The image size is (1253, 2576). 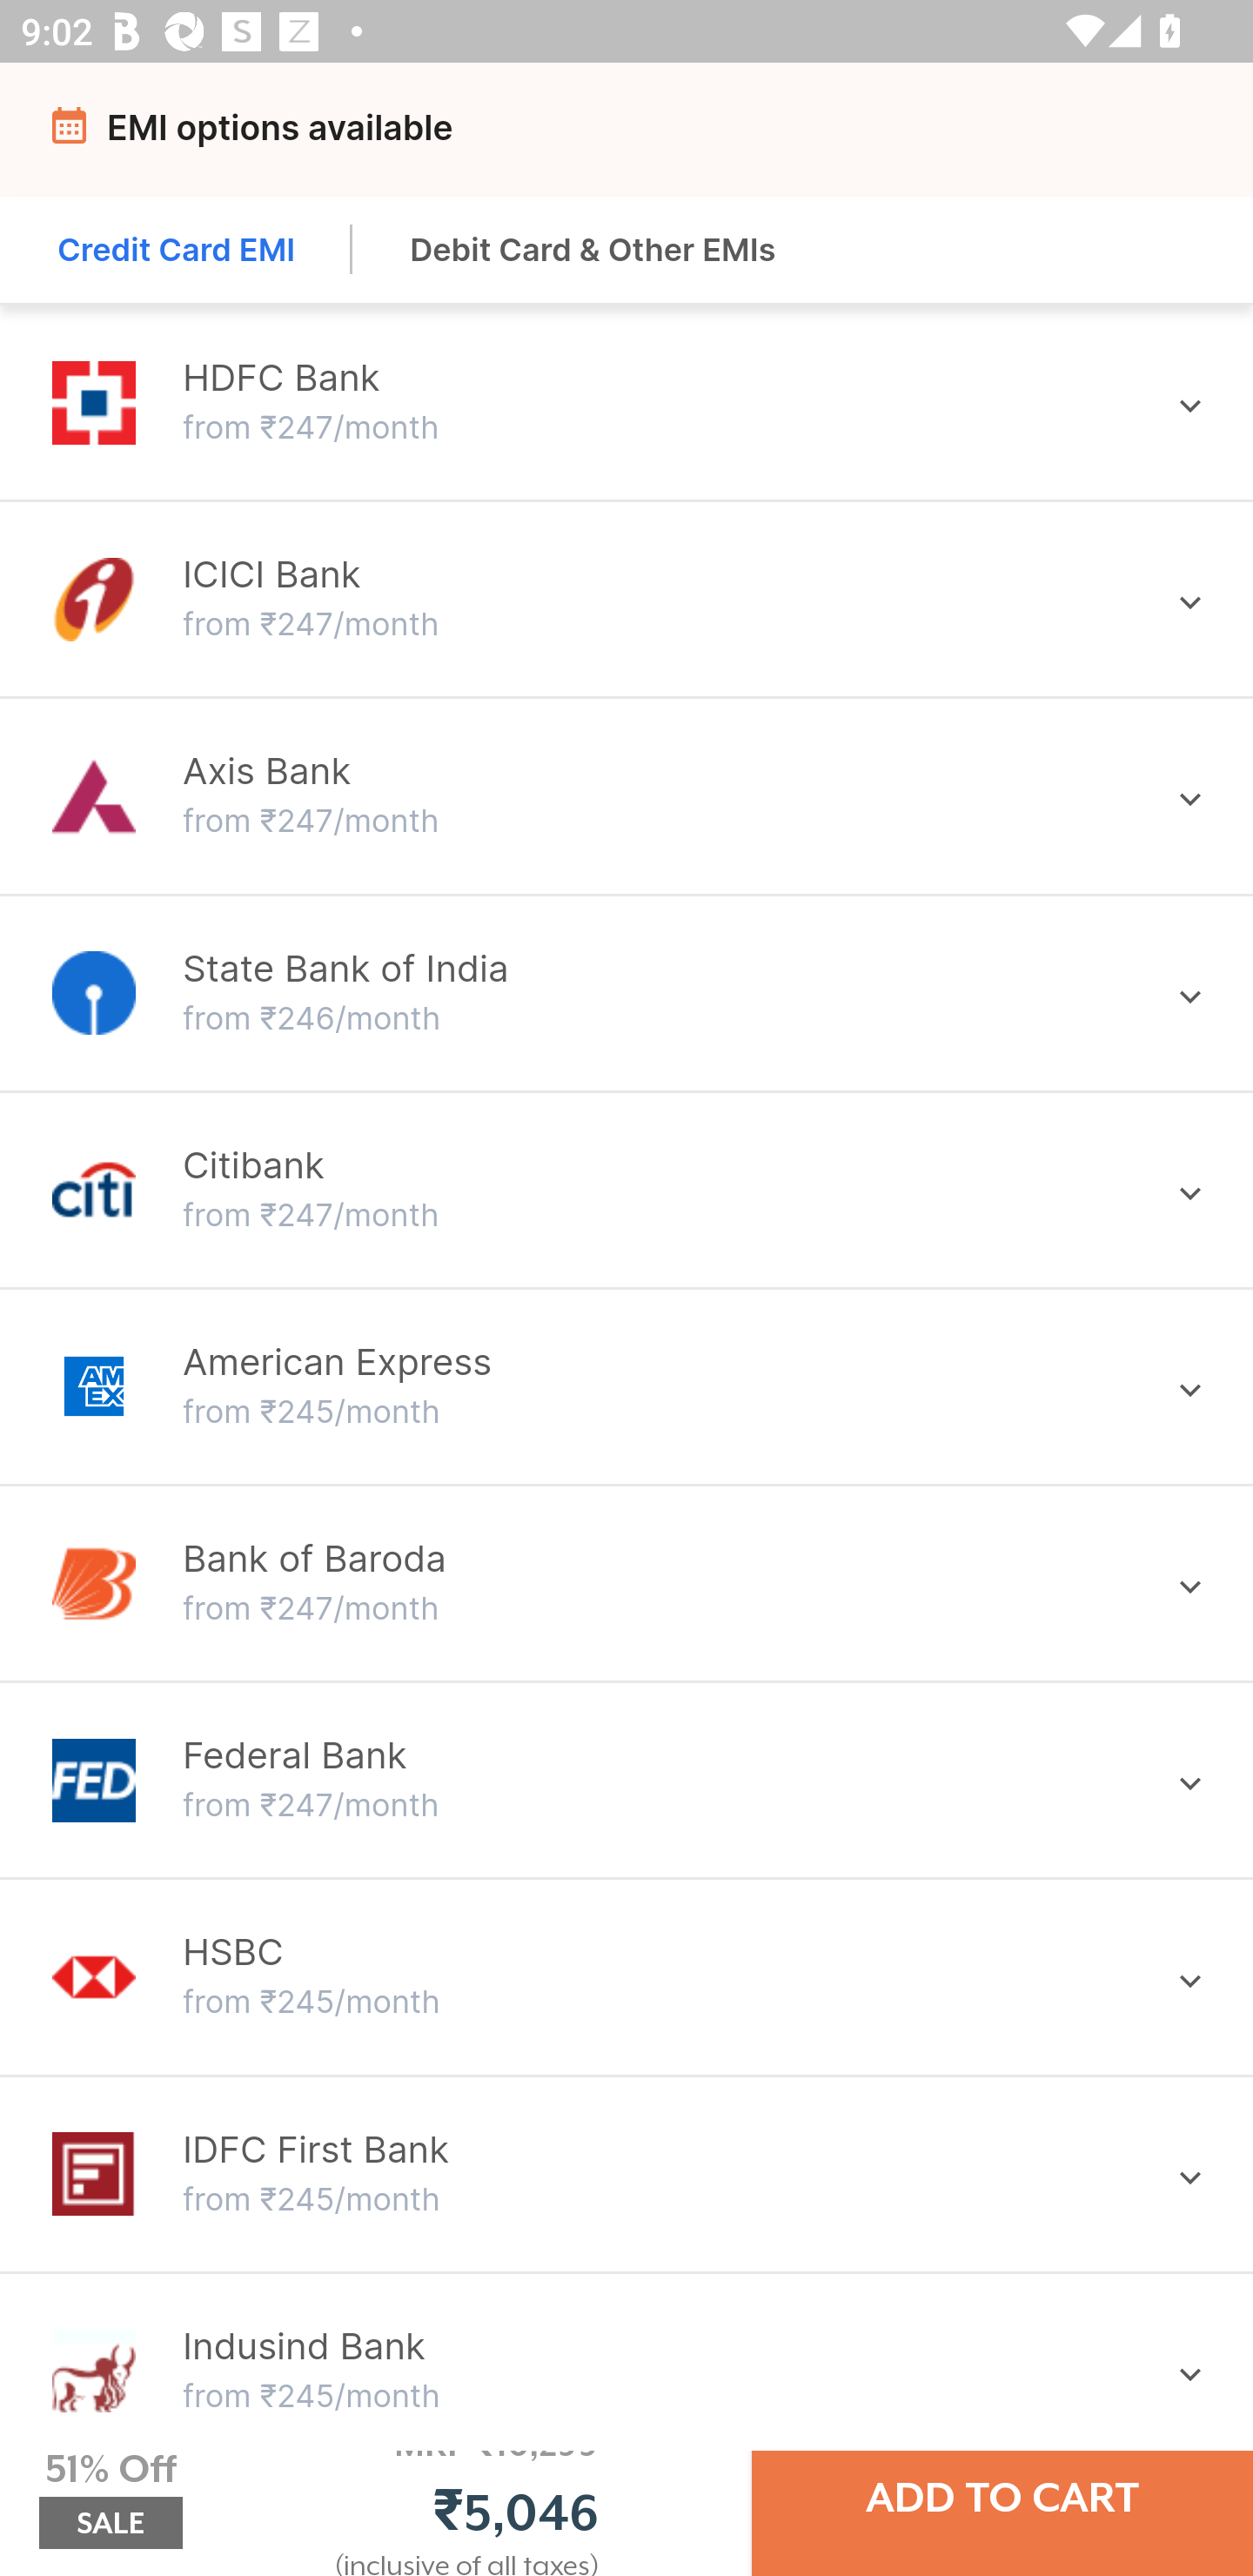 I want to click on Indusind Bank Indusind Bank from ₹245/month, so click(x=626, y=2371).